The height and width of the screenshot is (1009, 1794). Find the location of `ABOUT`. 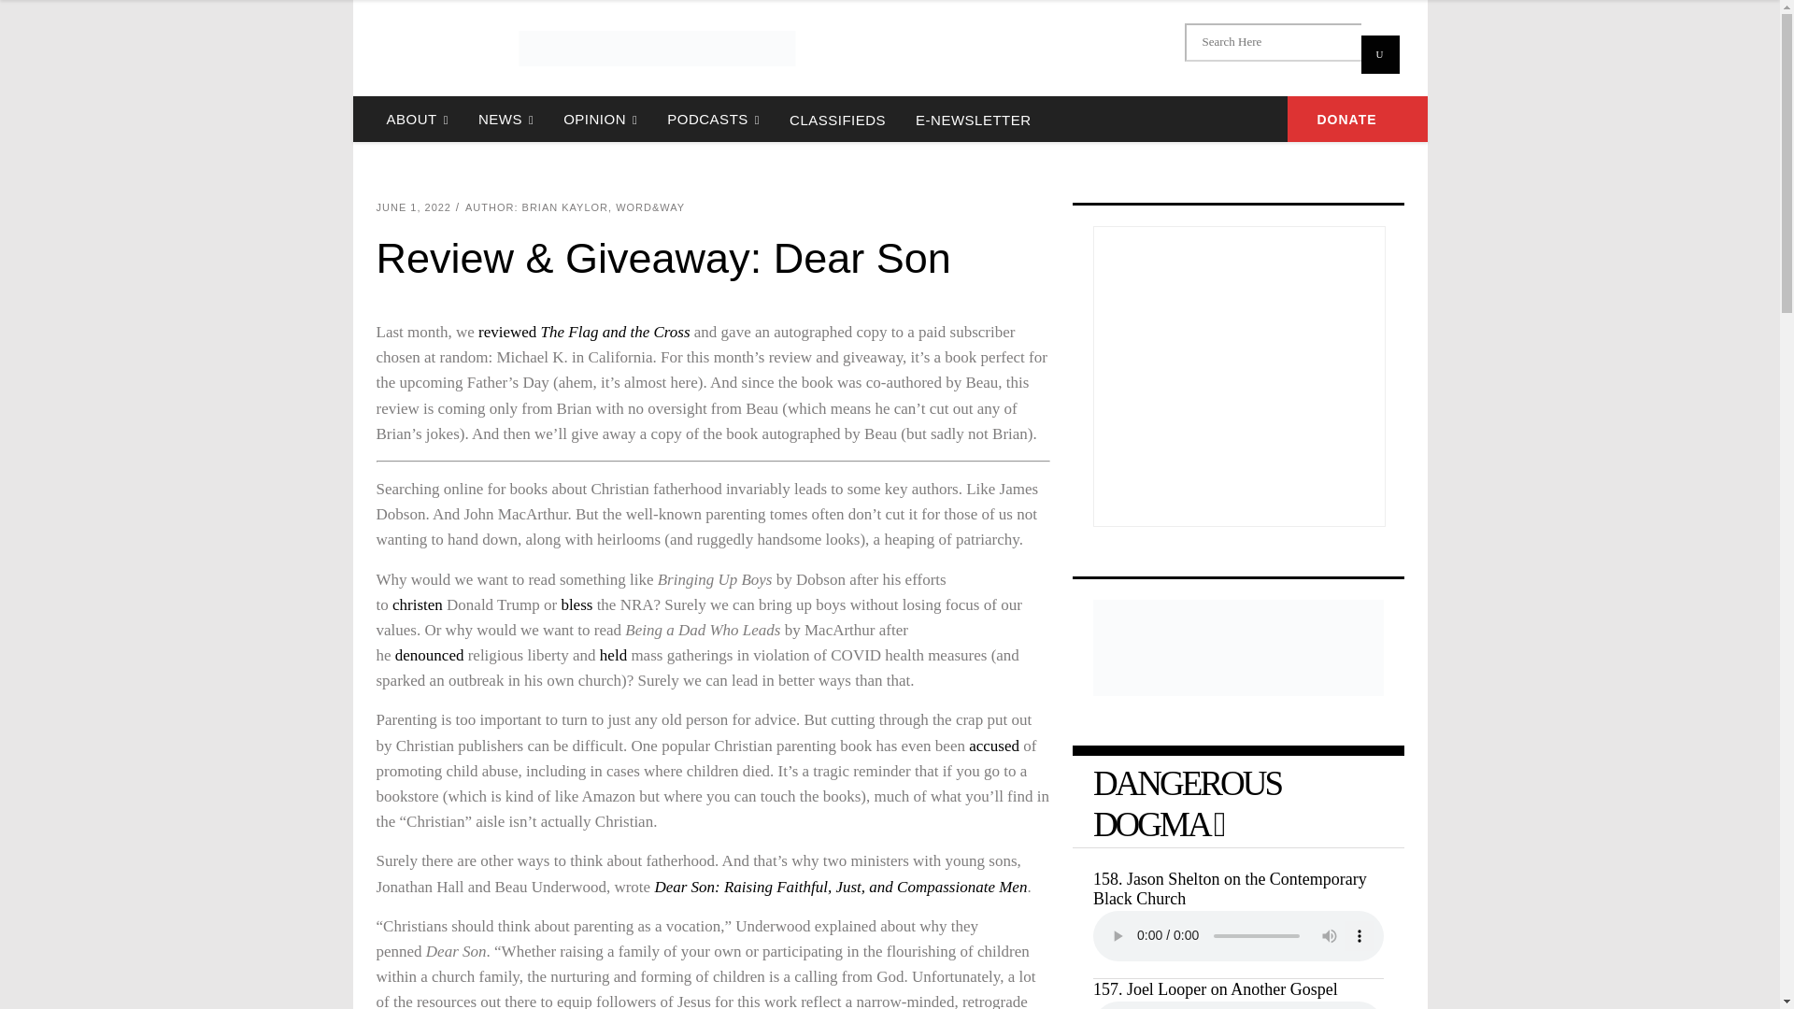

ABOUT is located at coordinates (417, 119).